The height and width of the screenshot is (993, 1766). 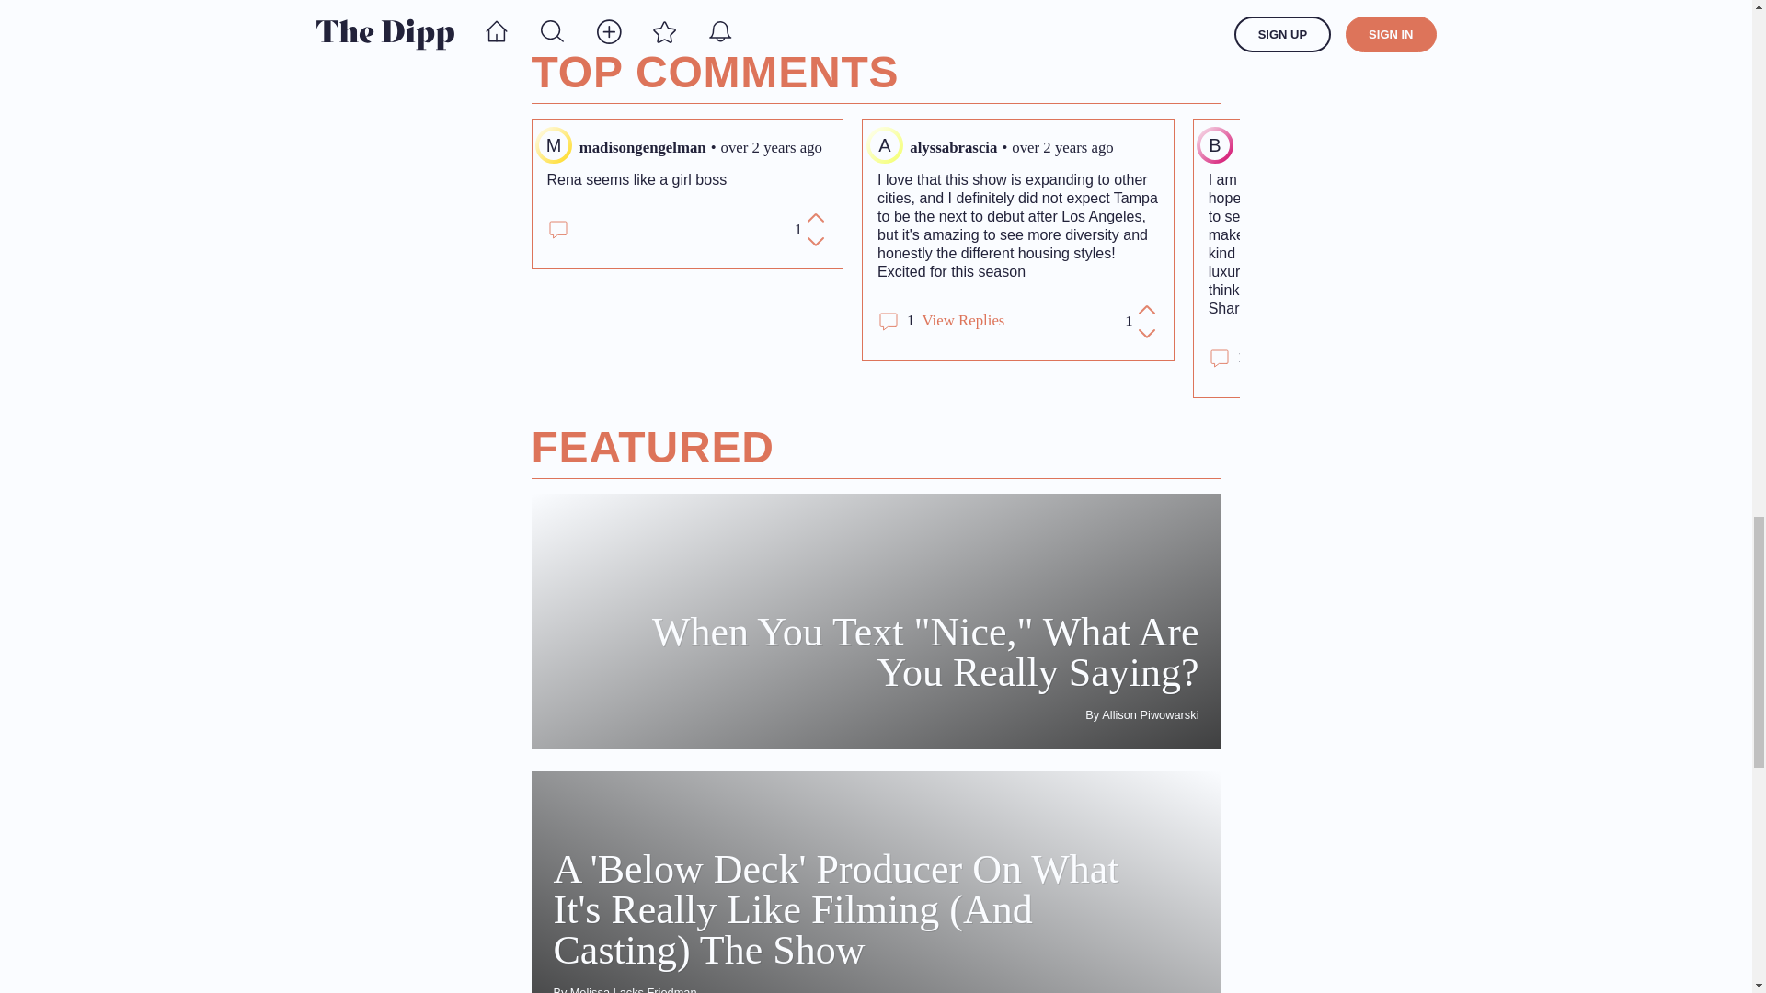 What do you see at coordinates (1385, 147) in the screenshot?
I see `over 2 years ago` at bounding box center [1385, 147].